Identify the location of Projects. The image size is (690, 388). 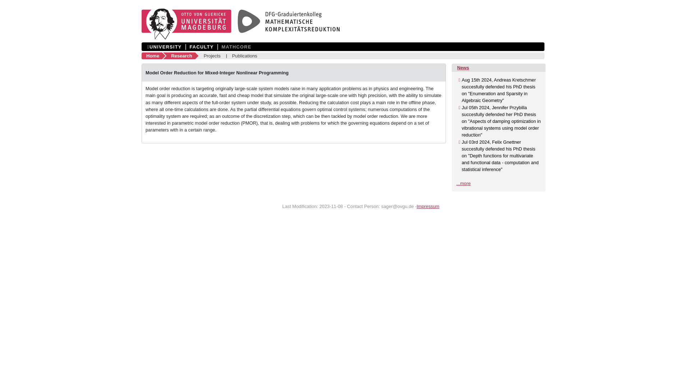
(212, 56).